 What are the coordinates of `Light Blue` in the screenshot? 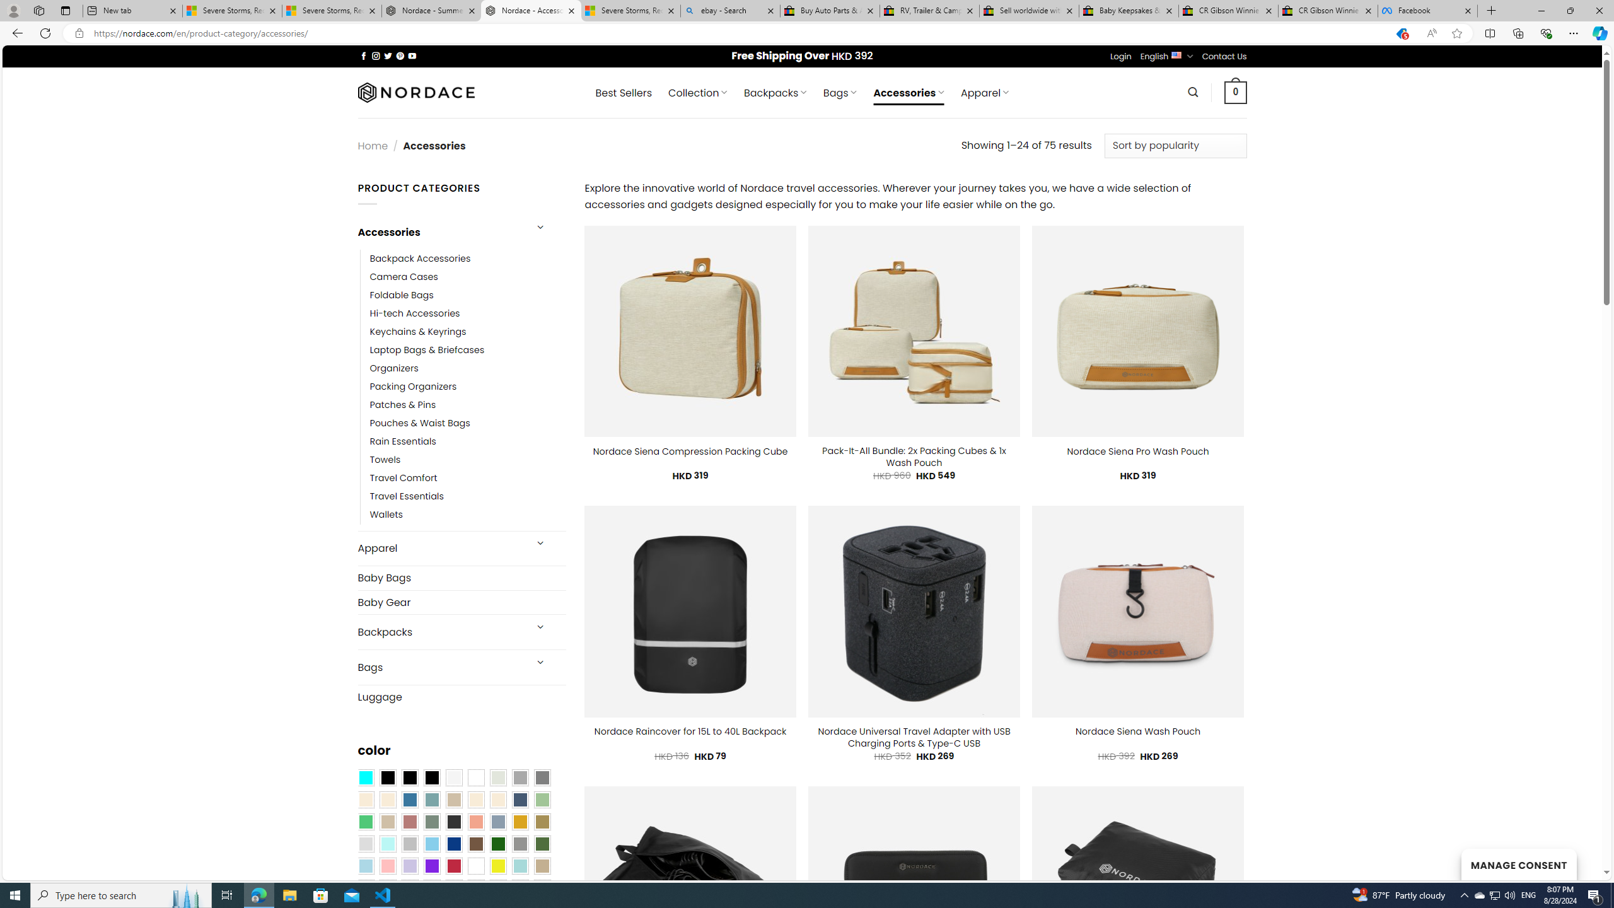 It's located at (365, 866).